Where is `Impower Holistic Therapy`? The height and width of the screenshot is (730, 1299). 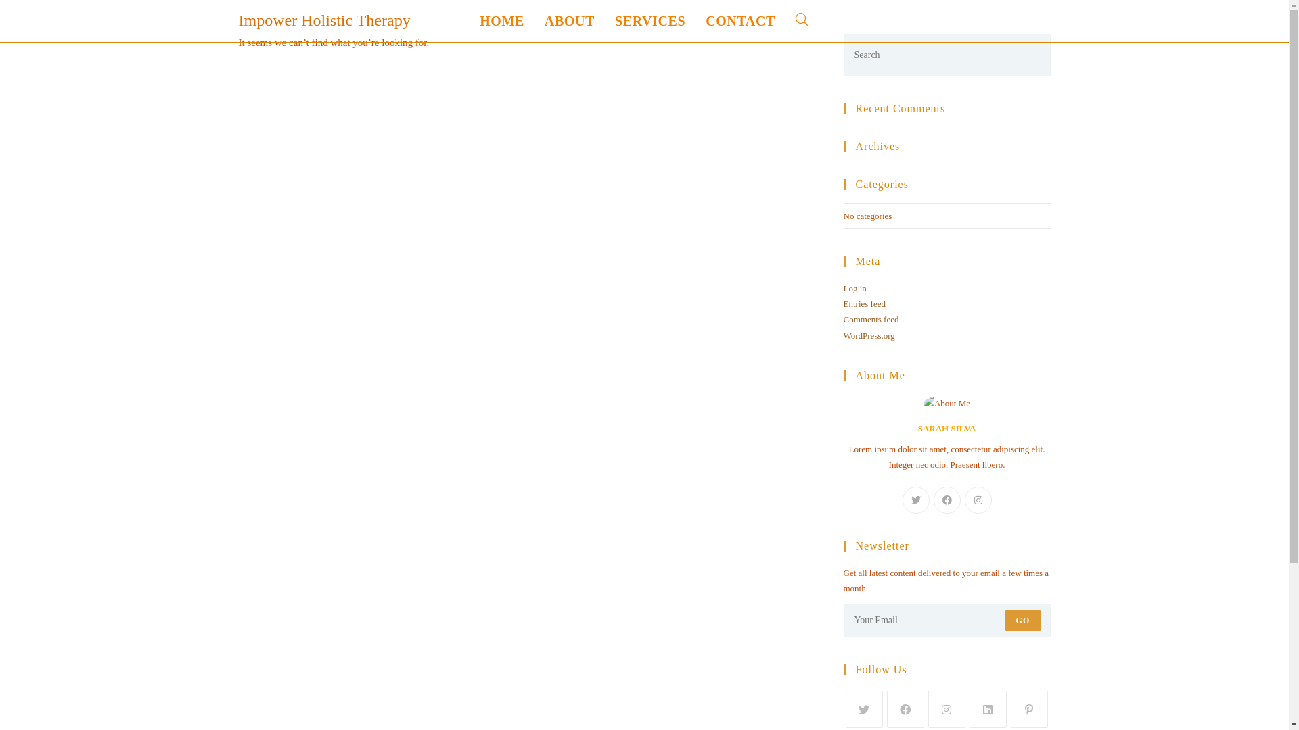 Impower Holistic Therapy is located at coordinates (324, 20).